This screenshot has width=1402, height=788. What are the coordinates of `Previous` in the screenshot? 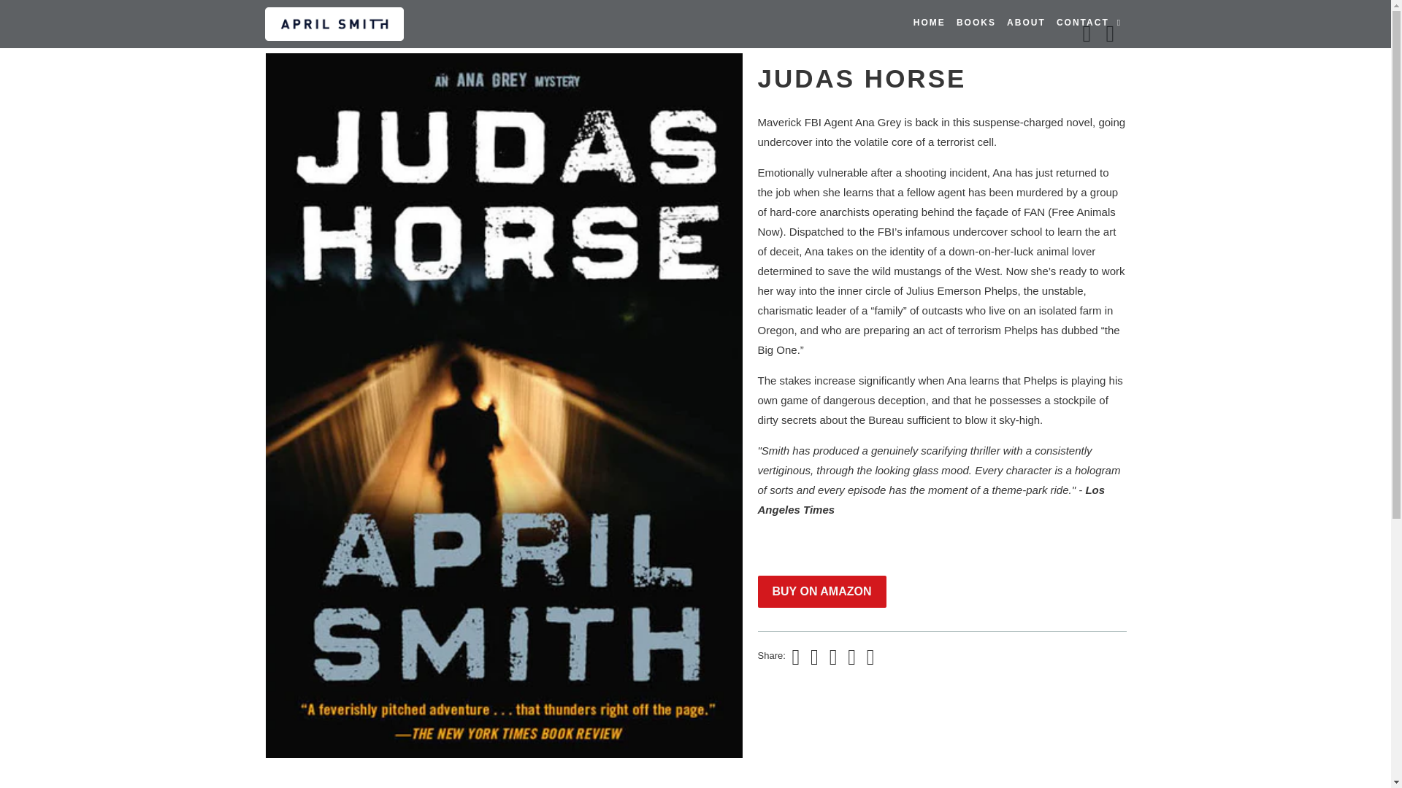 It's located at (1088, 34).